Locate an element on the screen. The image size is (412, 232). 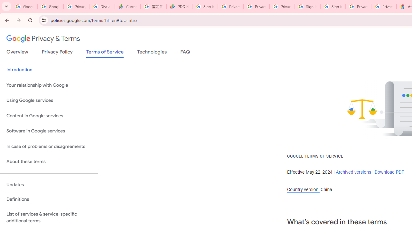
Sign in - Google Accounts is located at coordinates (205, 6).